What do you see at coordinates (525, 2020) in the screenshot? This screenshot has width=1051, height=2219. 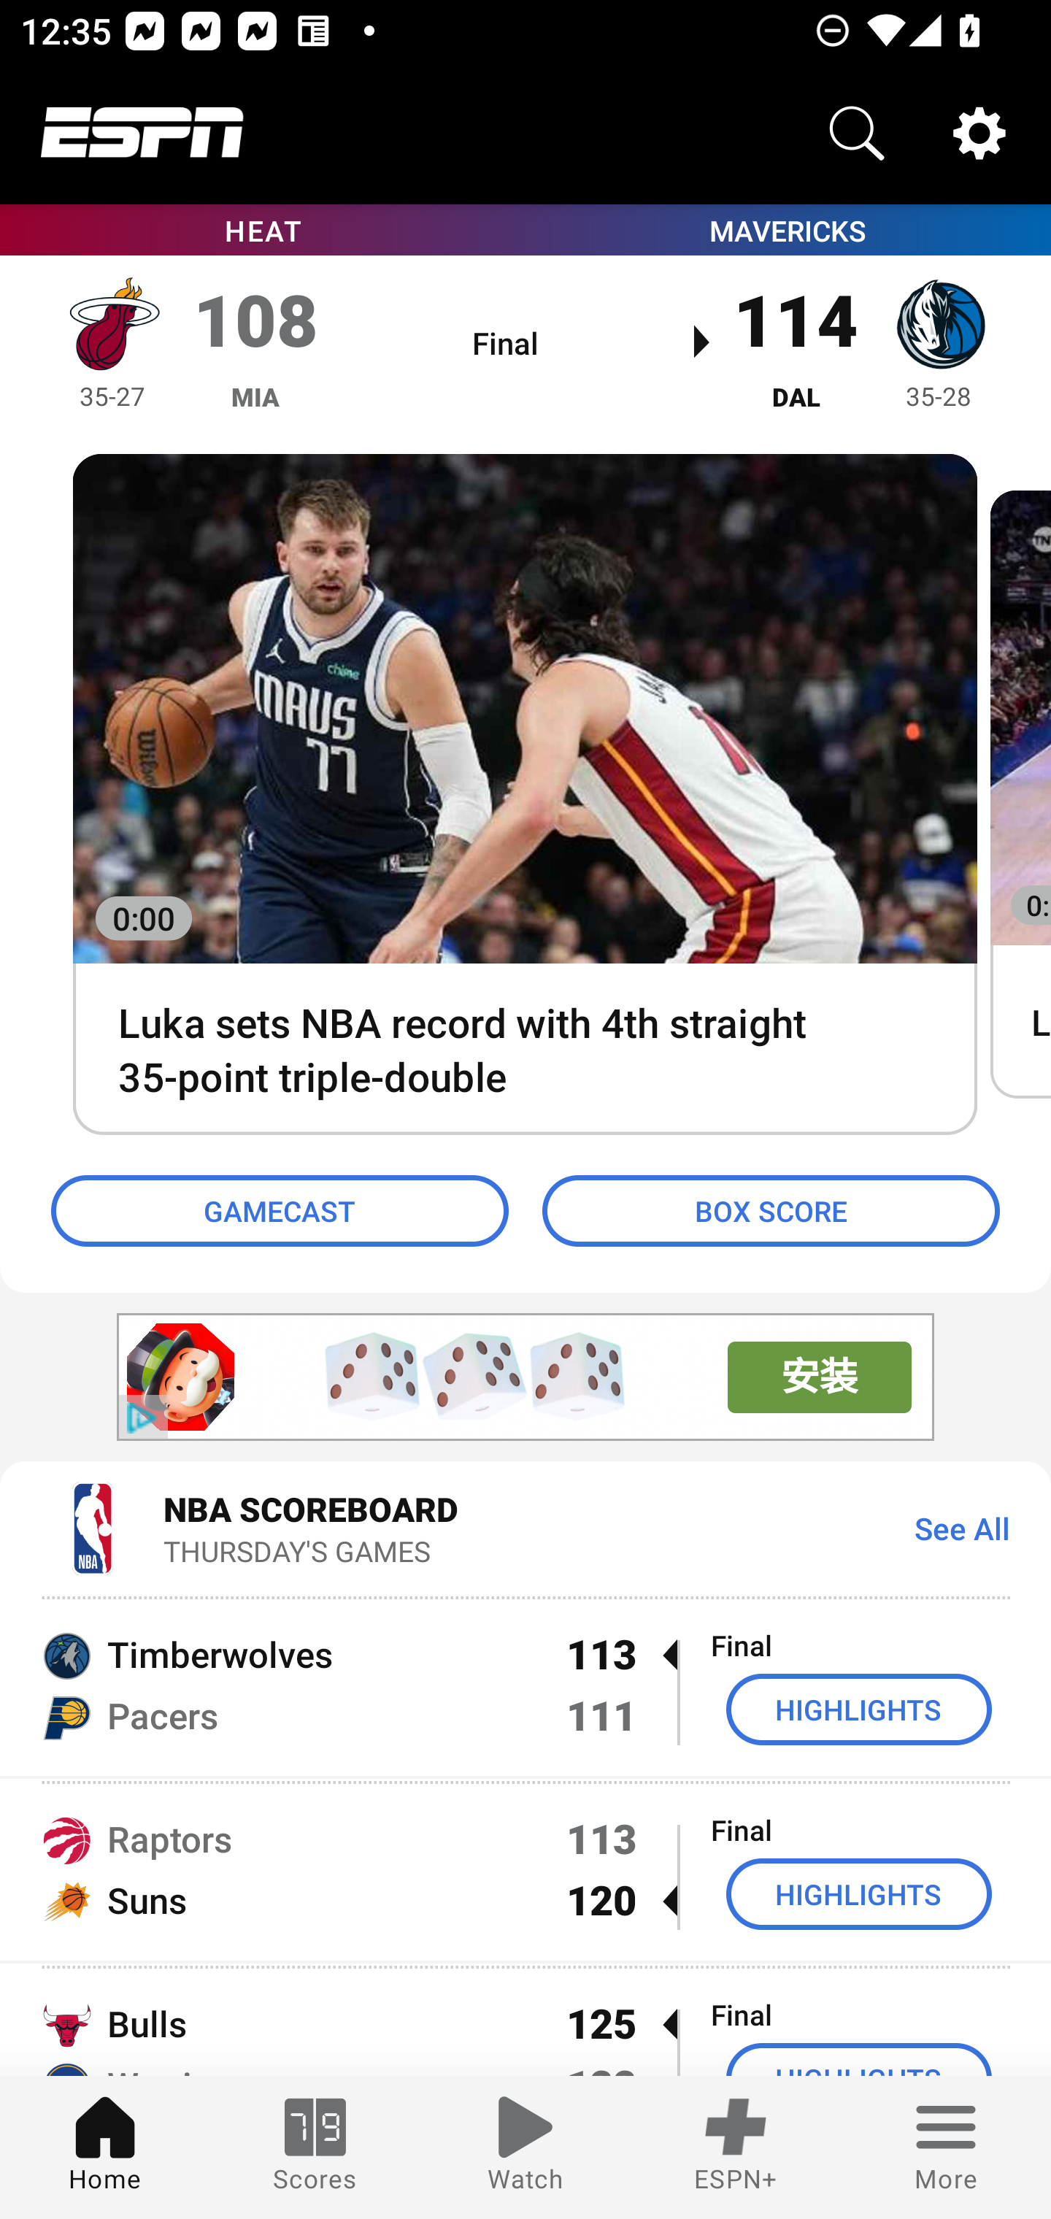 I see `Bulls 125  Final Warriors 122 HIGHLIGHTS` at bounding box center [525, 2020].